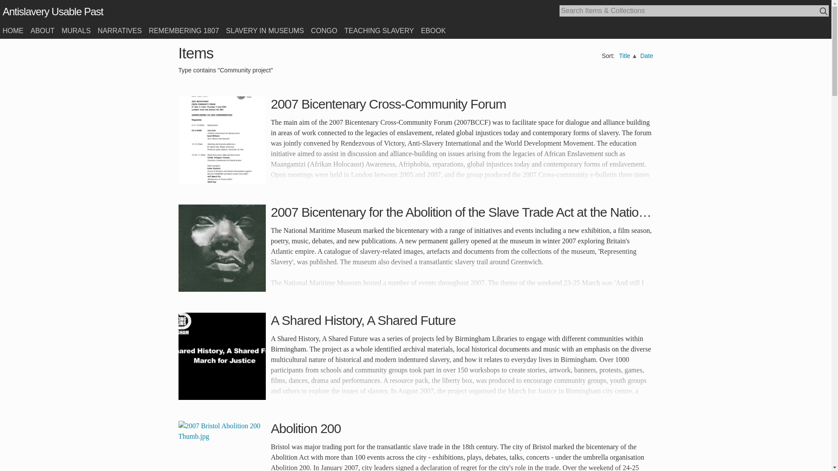 The image size is (838, 471). What do you see at coordinates (184, 31) in the screenshot?
I see `REMEMBERING 1807` at bounding box center [184, 31].